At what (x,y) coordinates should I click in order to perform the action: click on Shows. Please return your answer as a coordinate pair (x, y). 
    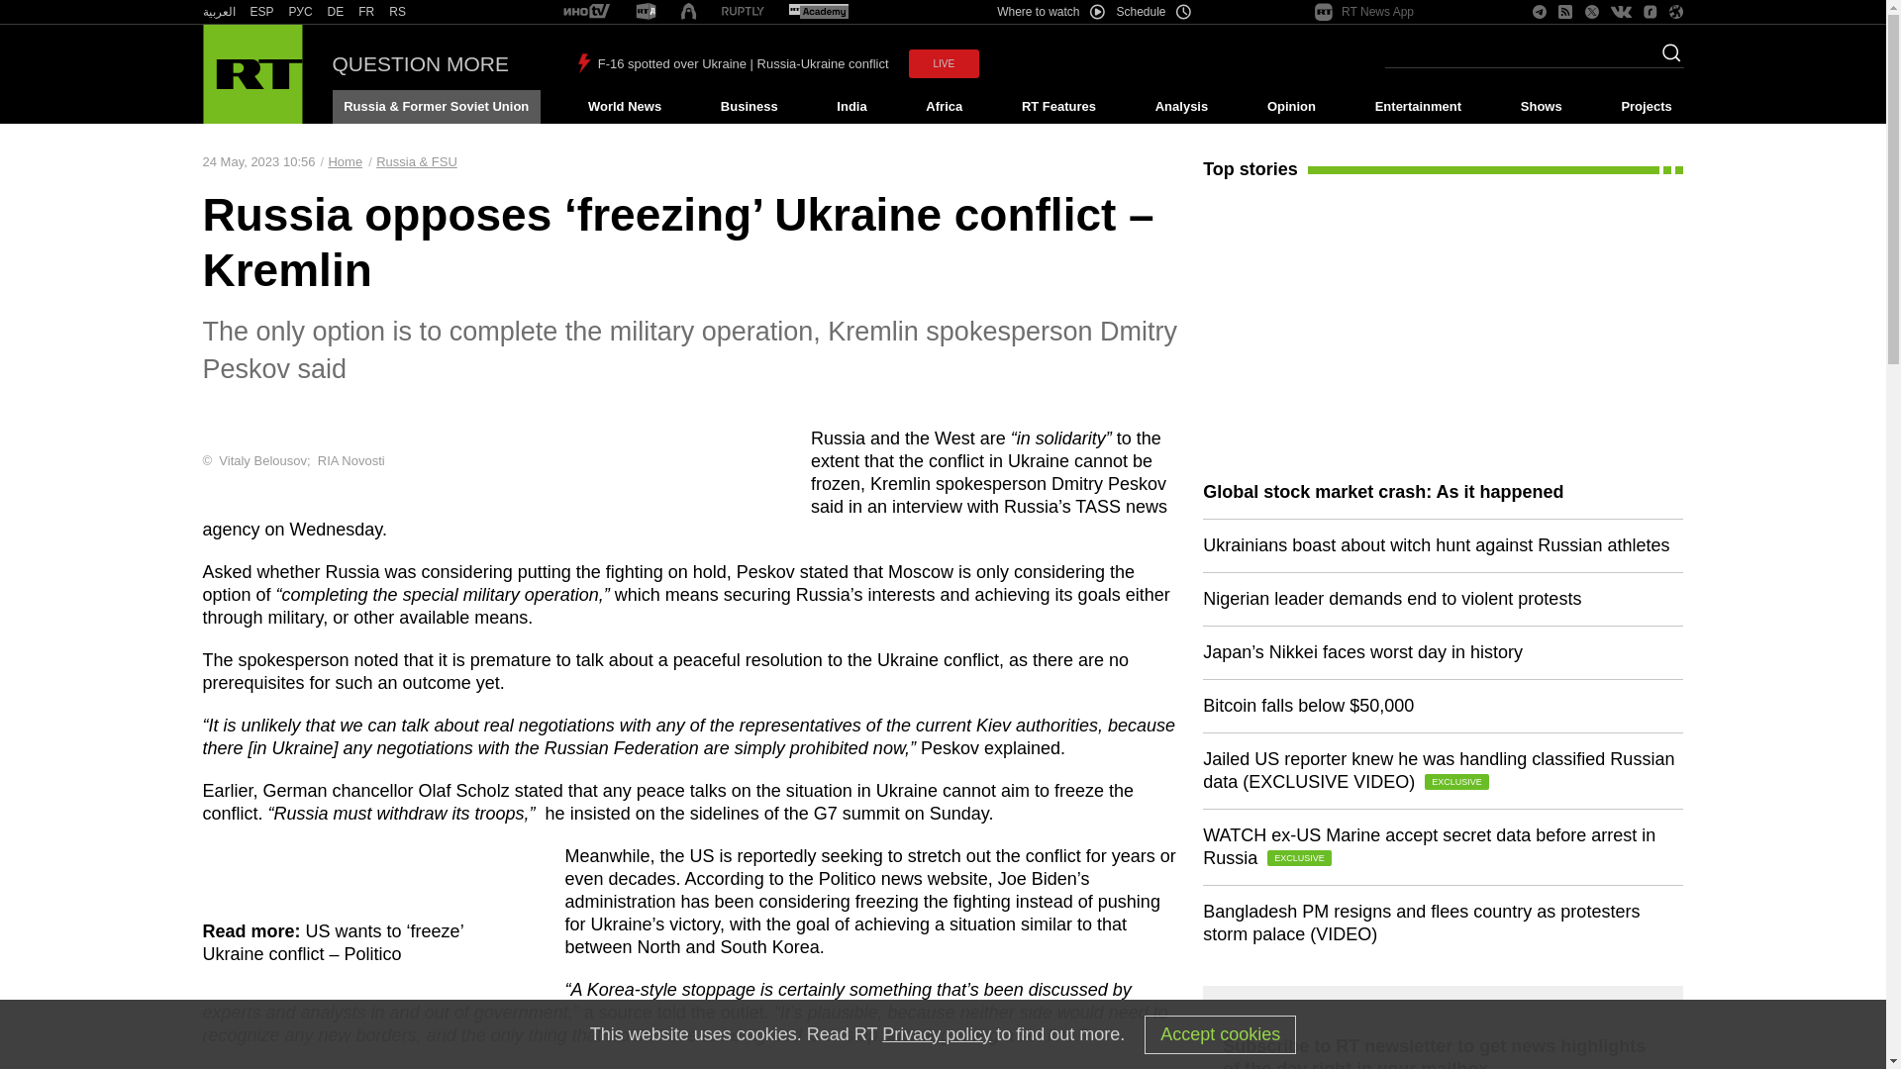
    Looking at the image, I should click on (1541, 107).